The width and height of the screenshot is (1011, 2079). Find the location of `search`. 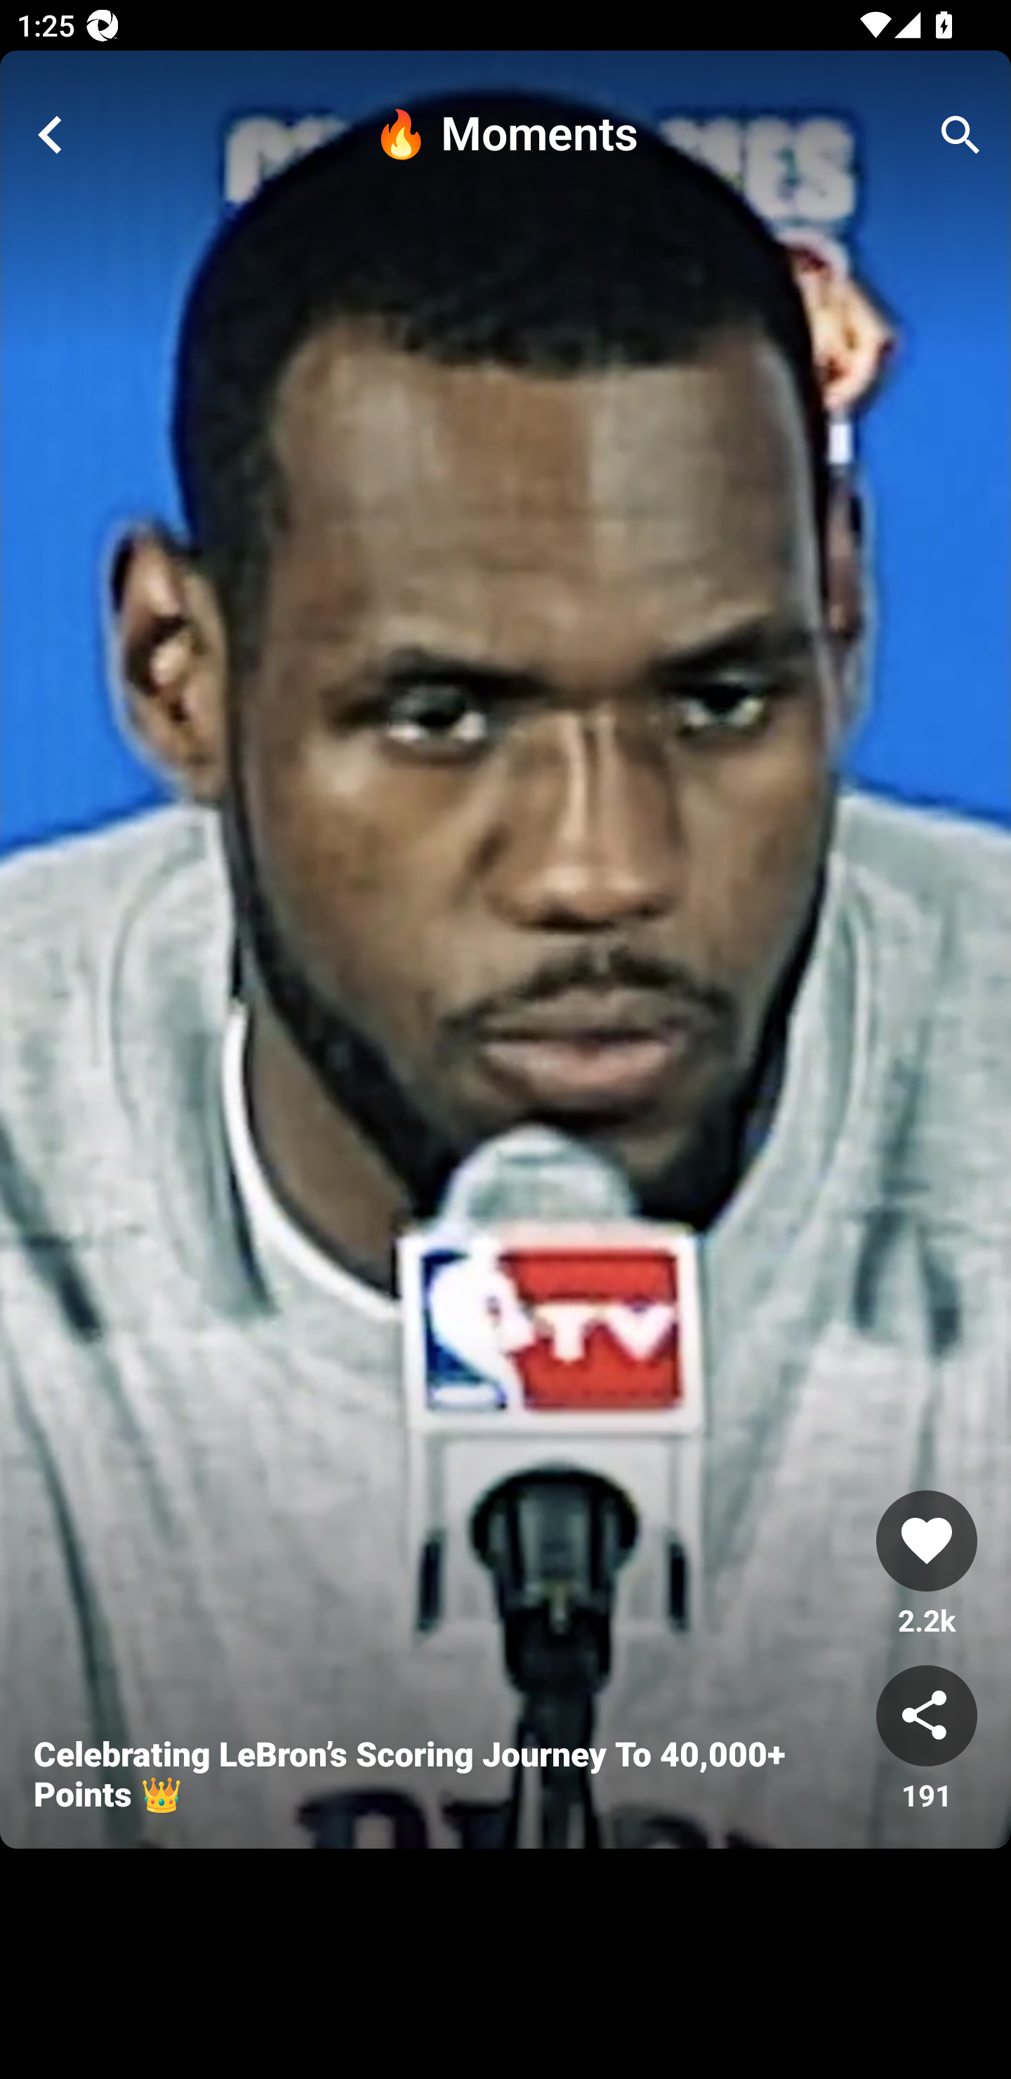

search is located at coordinates (960, 135).